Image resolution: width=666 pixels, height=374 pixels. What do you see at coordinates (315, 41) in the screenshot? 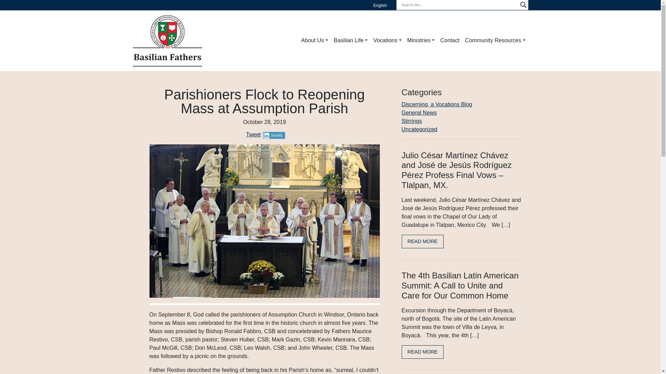
I see `About Us` at bounding box center [315, 41].